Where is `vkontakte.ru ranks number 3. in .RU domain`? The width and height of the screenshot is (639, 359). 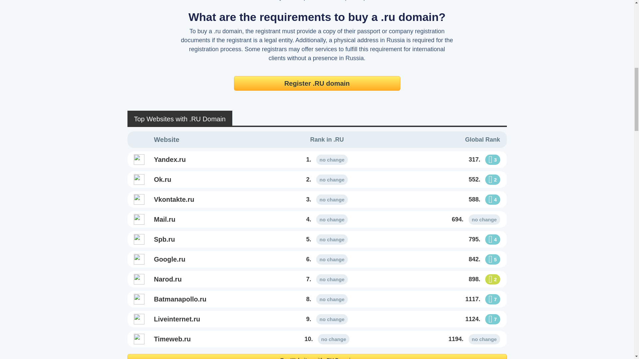
vkontakte.ru ranks number 3. in .RU domain is located at coordinates (327, 199).